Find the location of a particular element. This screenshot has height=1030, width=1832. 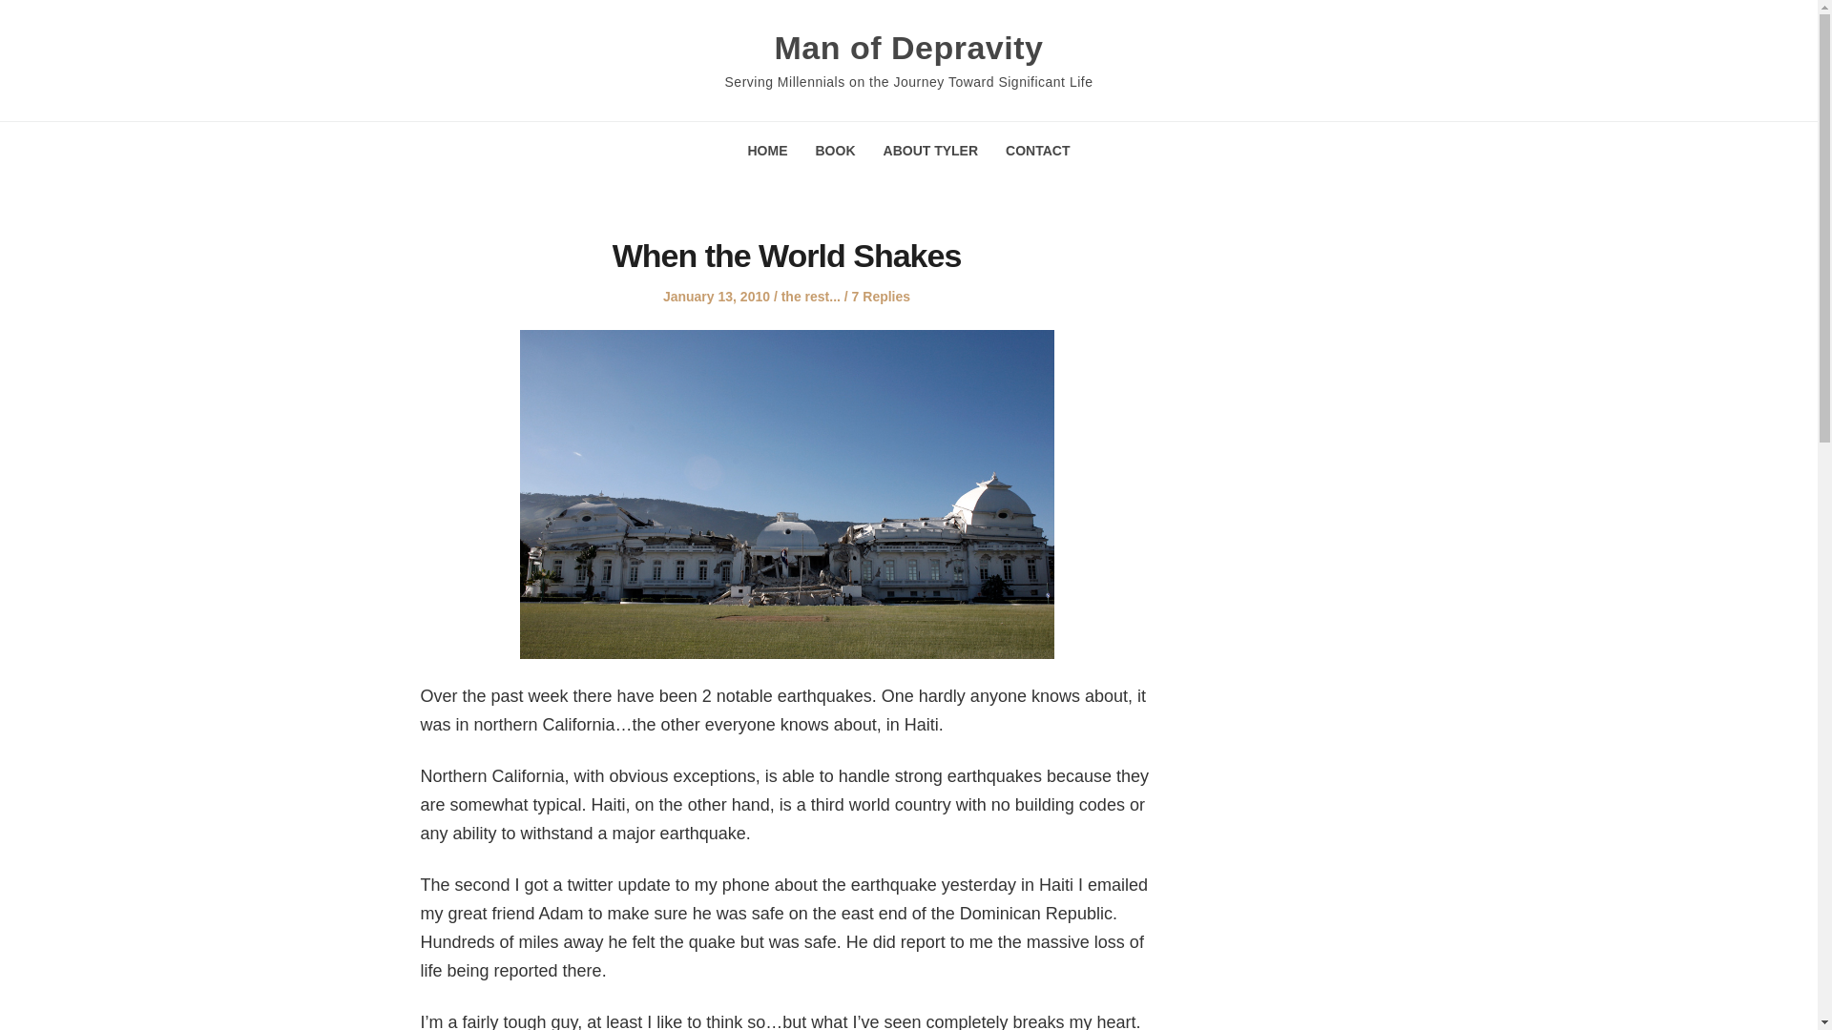

January 13, 2010 is located at coordinates (716, 296).